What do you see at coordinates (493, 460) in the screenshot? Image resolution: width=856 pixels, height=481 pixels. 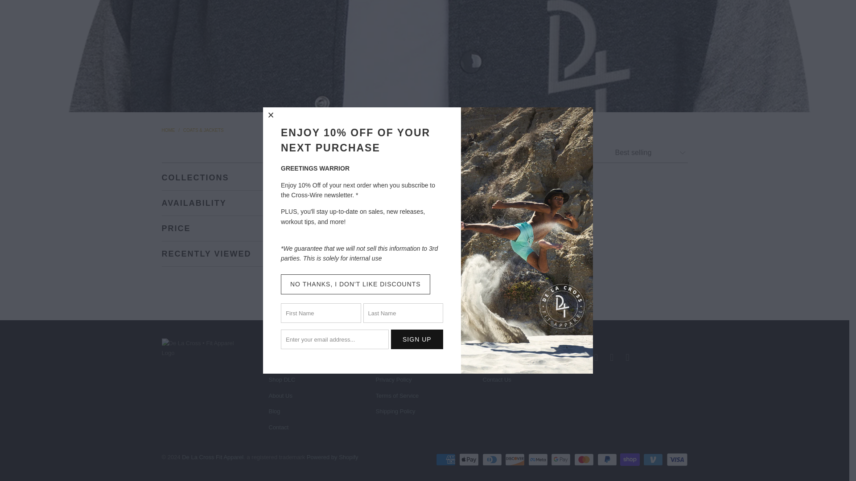 I see `Diners Club` at bounding box center [493, 460].